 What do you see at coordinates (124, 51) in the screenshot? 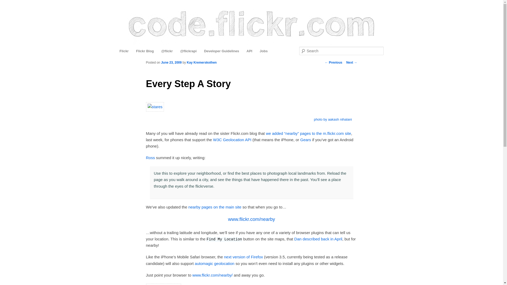
I see `Flickr` at bounding box center [124, 51].